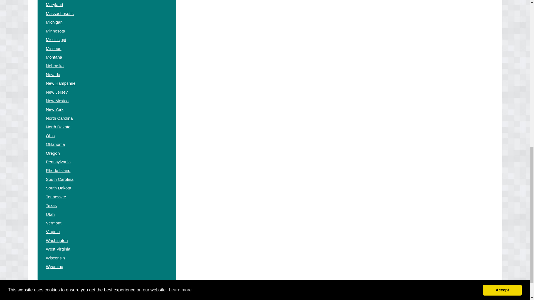  Describe the element at coordinates (56, 39) in the screenshot. I see `Mississippi` at that location.